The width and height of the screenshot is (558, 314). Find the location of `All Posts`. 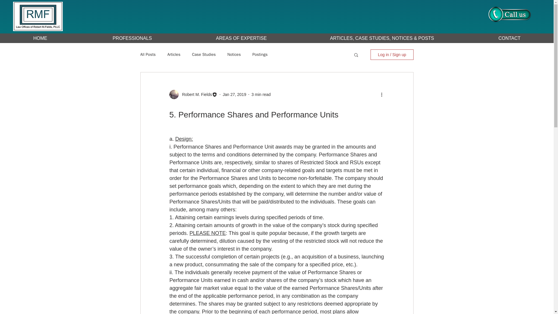

All Posts is located at coordinates (148, 55).